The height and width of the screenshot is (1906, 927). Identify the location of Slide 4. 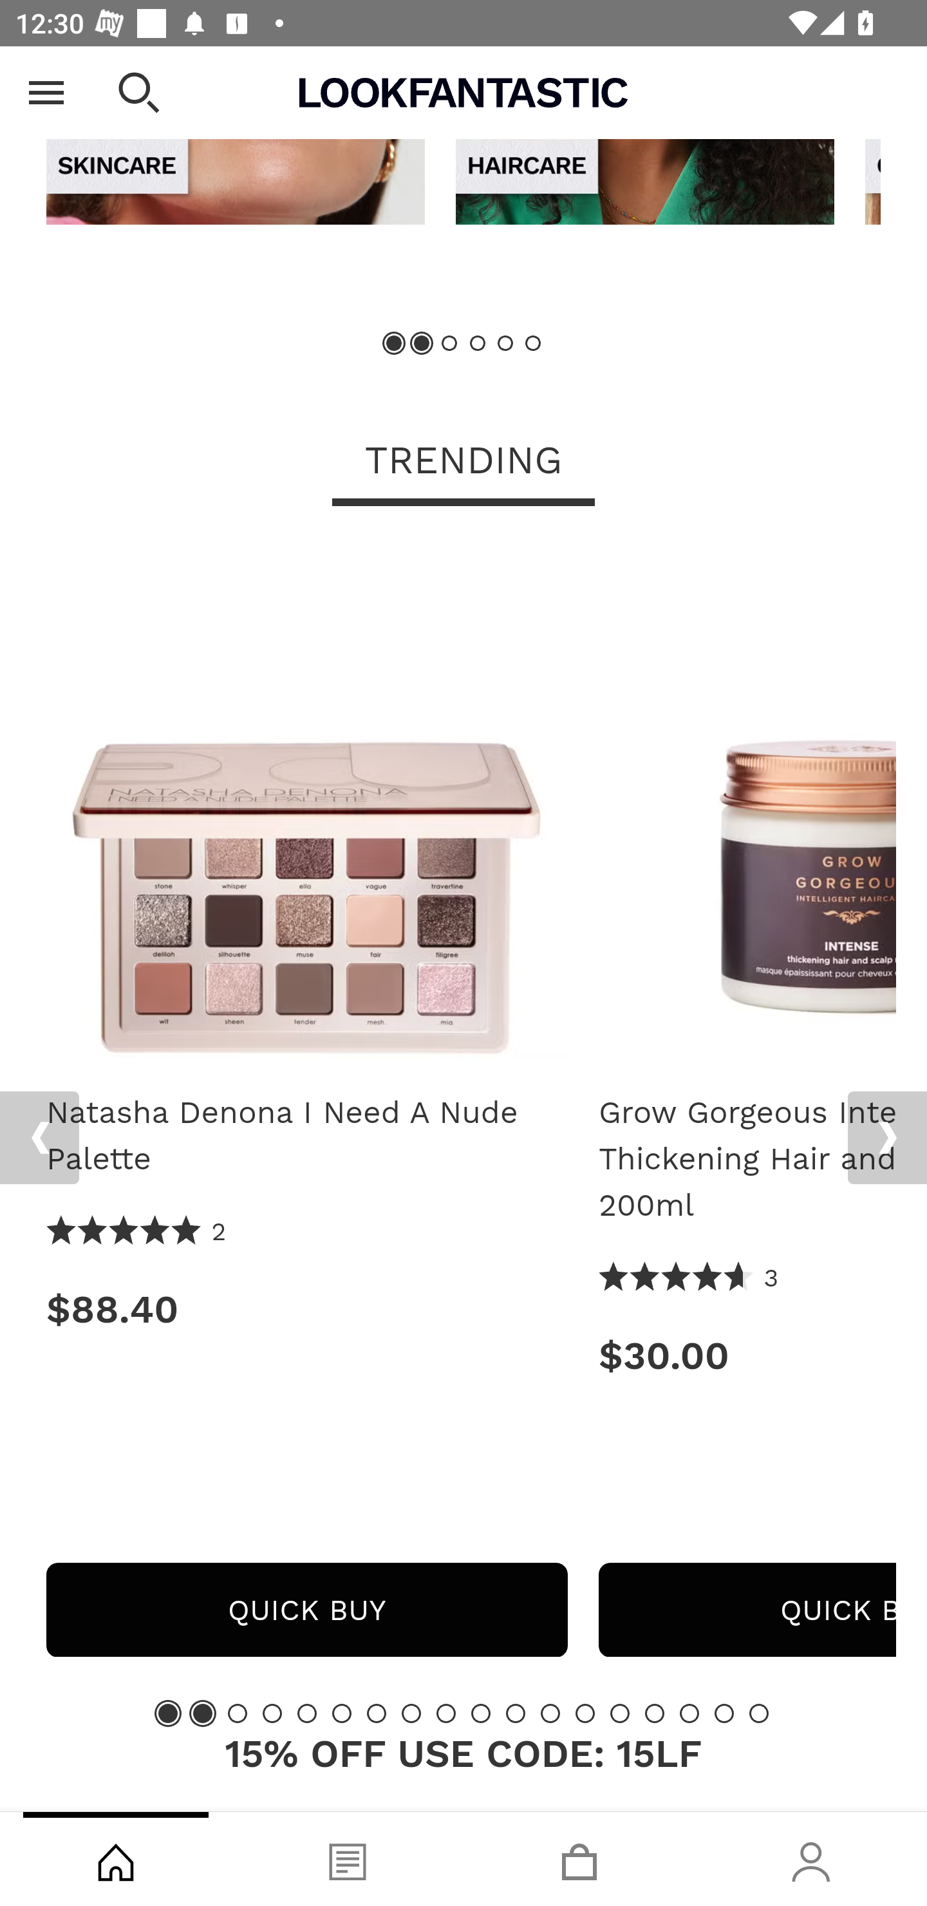
(478, 344).